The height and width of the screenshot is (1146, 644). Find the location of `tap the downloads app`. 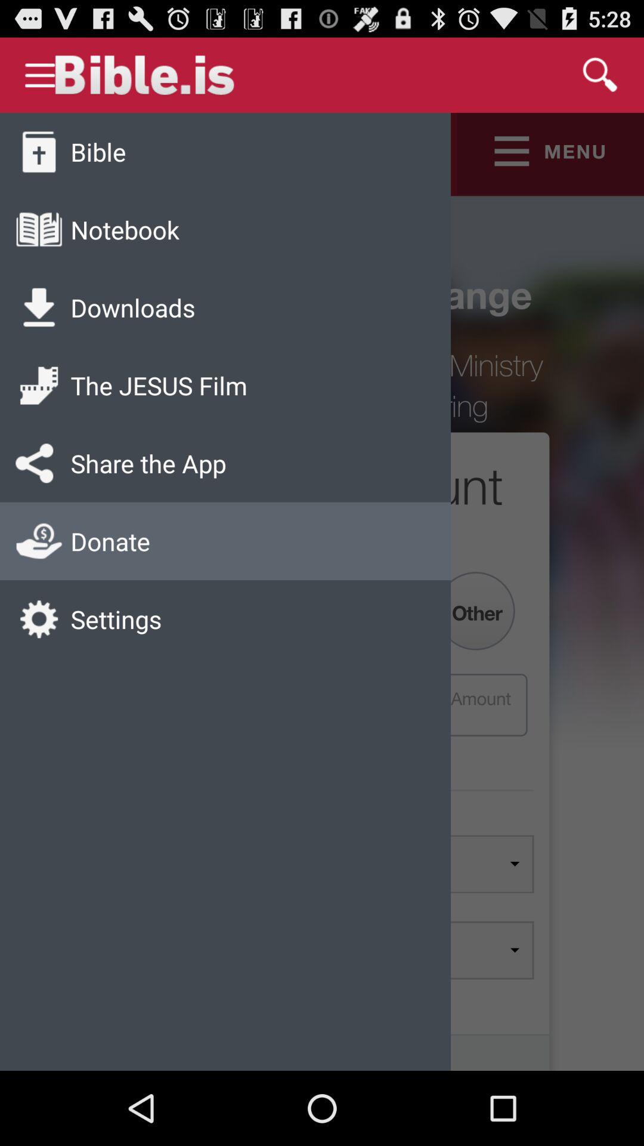

tap the downloads app is located at coordinates (132, 307).